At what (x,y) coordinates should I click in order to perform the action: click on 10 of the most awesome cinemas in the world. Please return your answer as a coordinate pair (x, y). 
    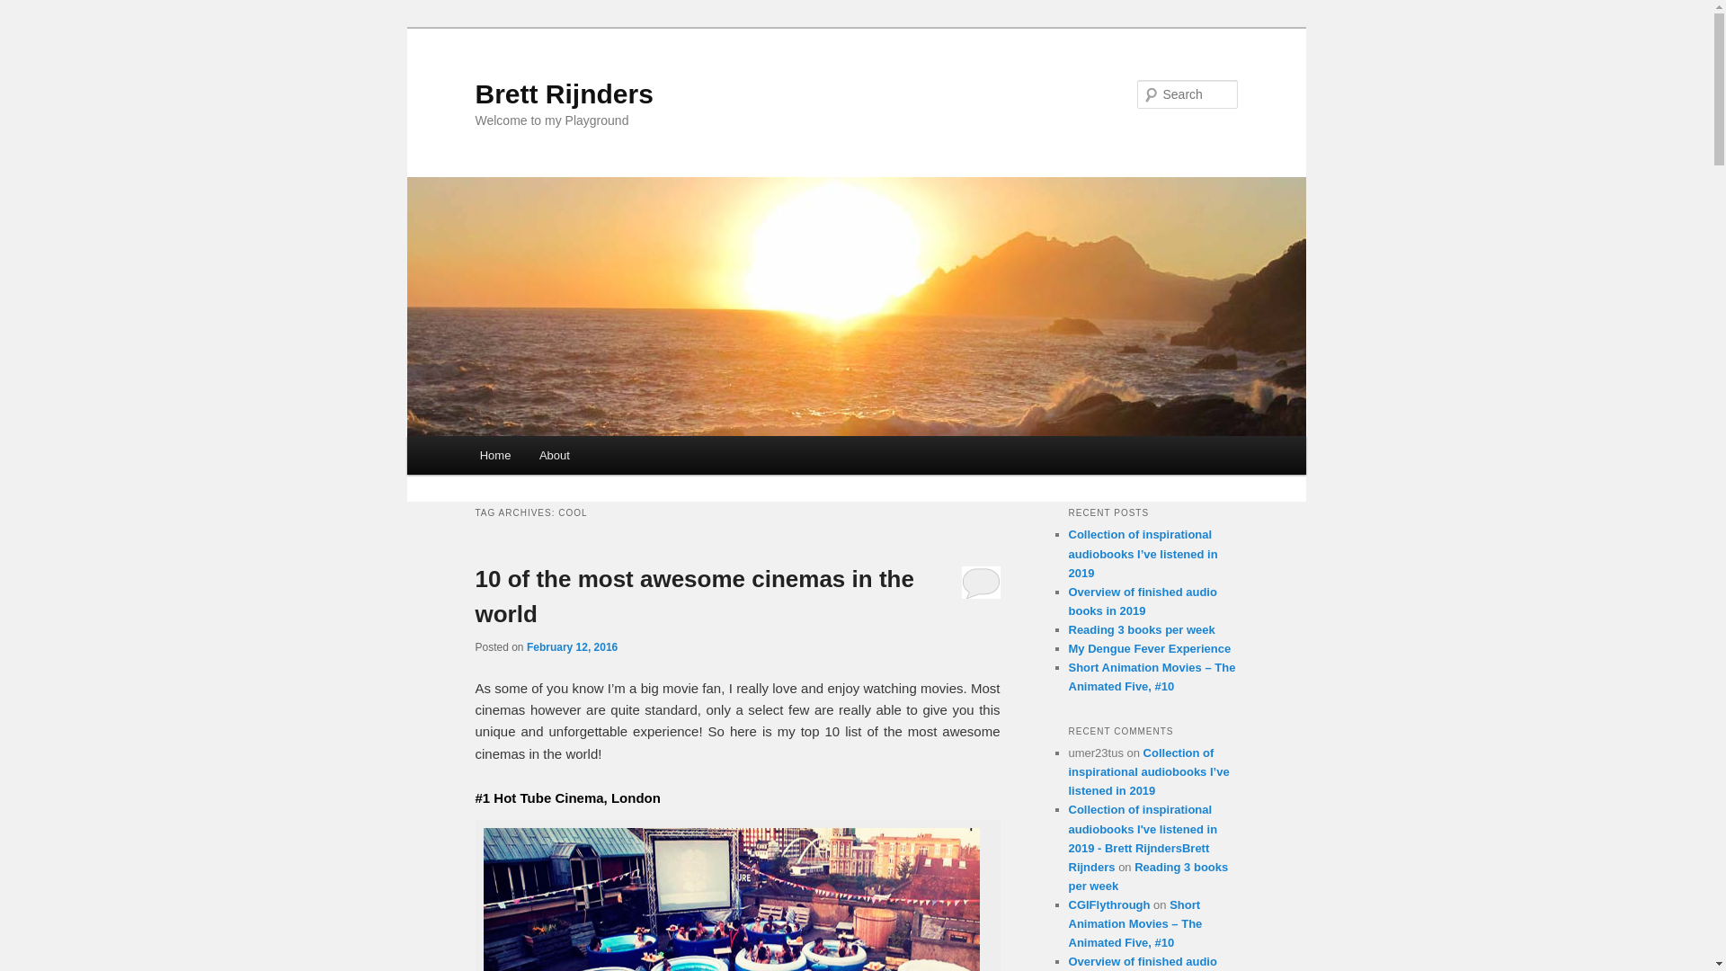
    Looking at the image, I should click on (694, 595).